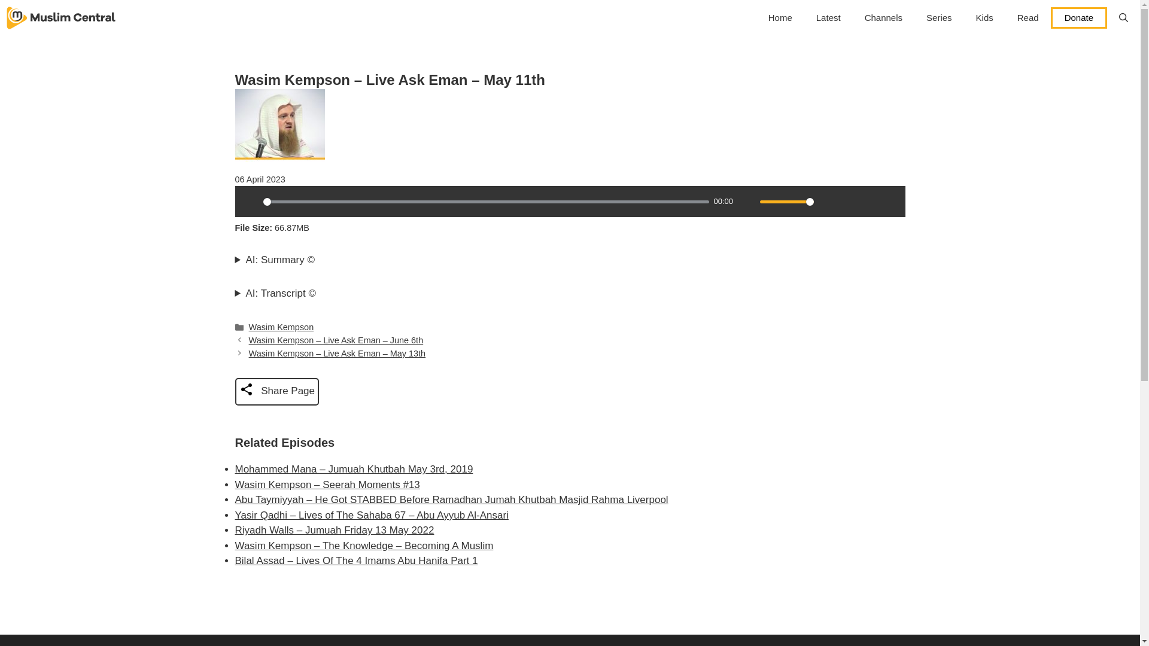  I want to click on Kids, so click(984, 18).